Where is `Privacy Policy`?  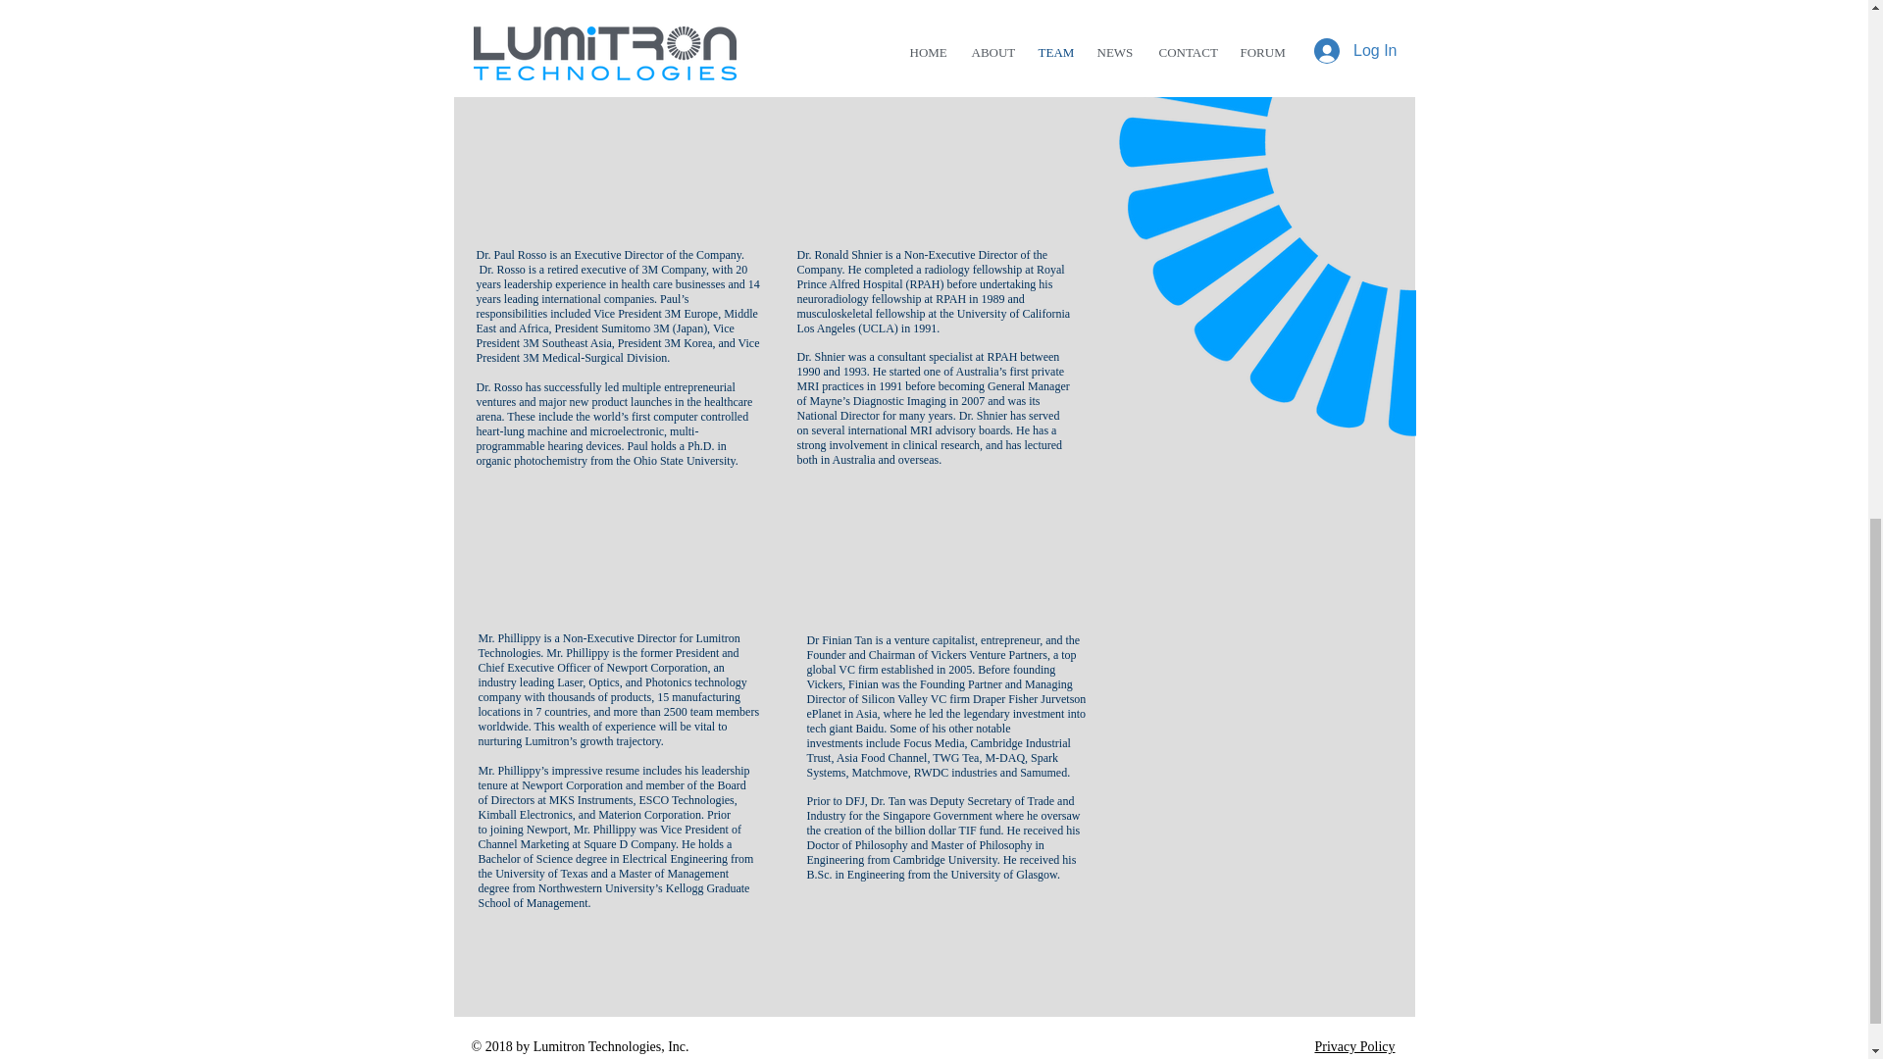
Privacy Policy is located at coordinates (1354, 1045).